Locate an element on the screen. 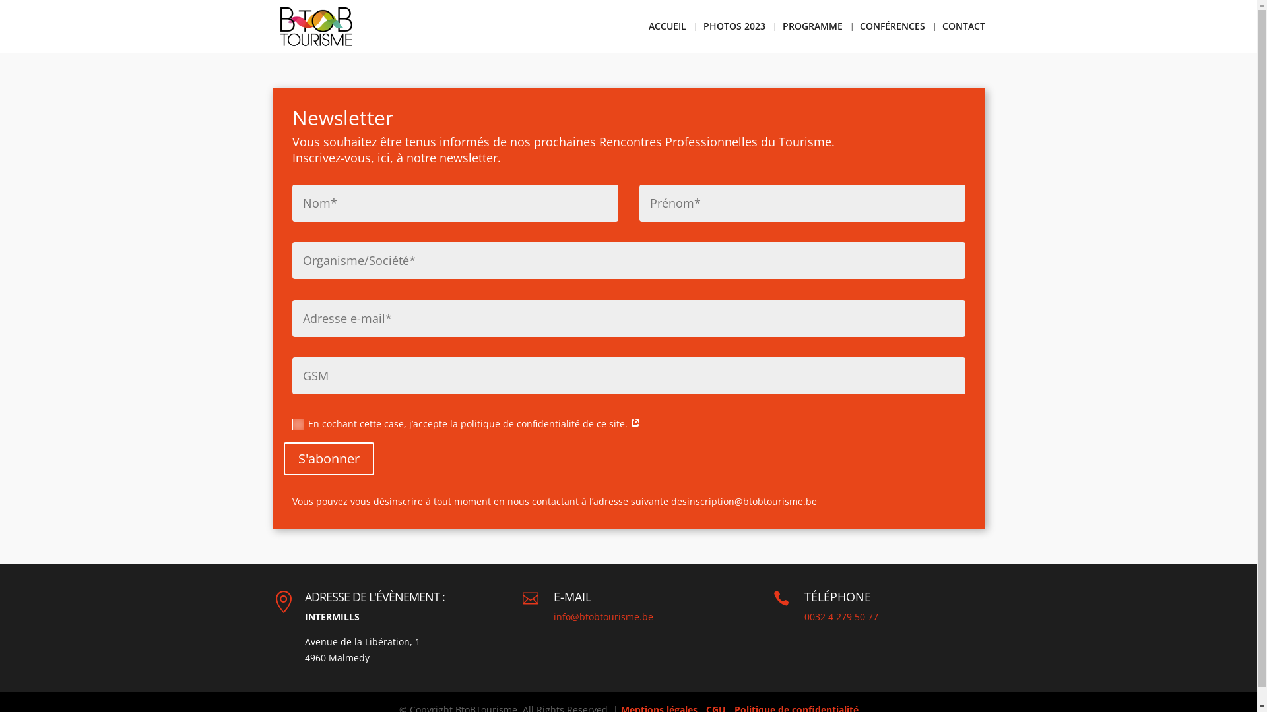  CONTACT is located at coordinates (963, 37).